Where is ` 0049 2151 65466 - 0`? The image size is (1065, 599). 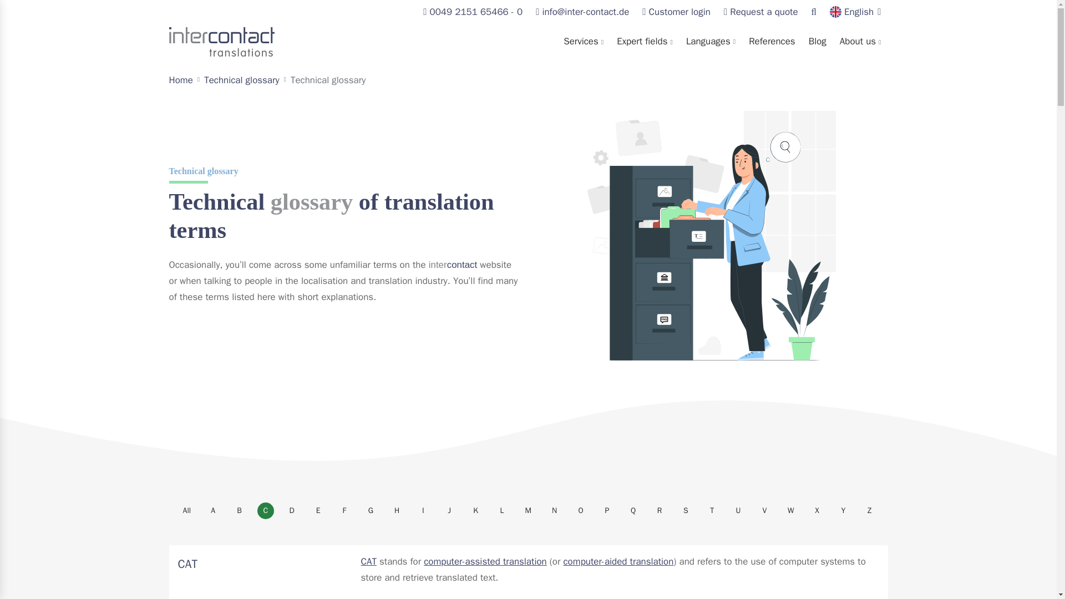  0049 2151 65466 - 0 is located at coordinates (473, 12).